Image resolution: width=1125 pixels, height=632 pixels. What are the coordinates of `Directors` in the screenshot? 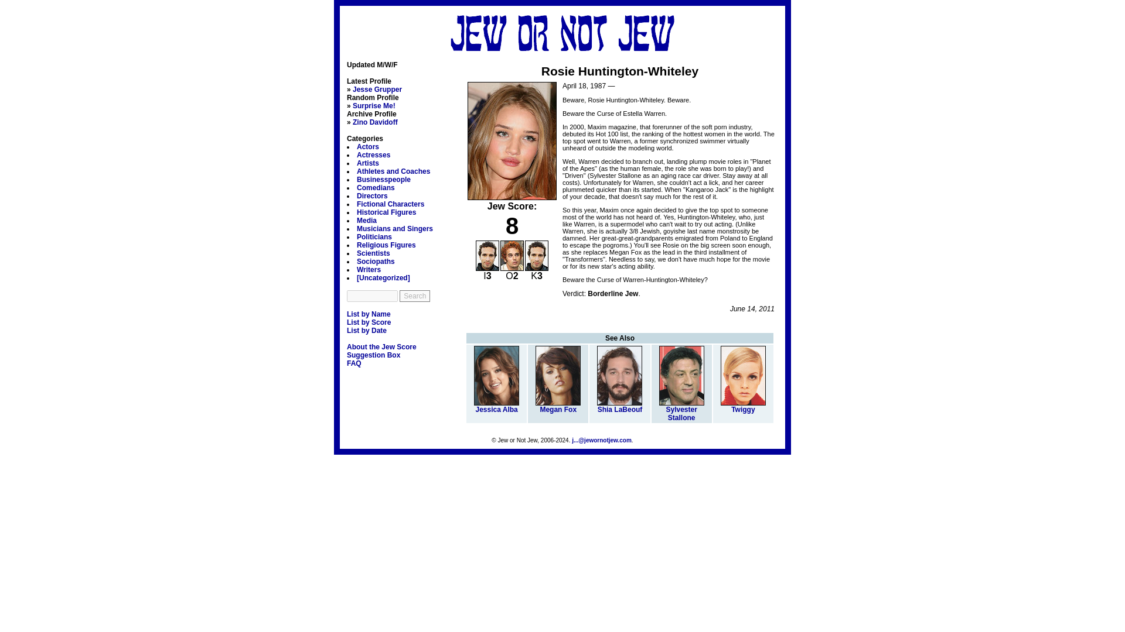 It's located at (372, 196).